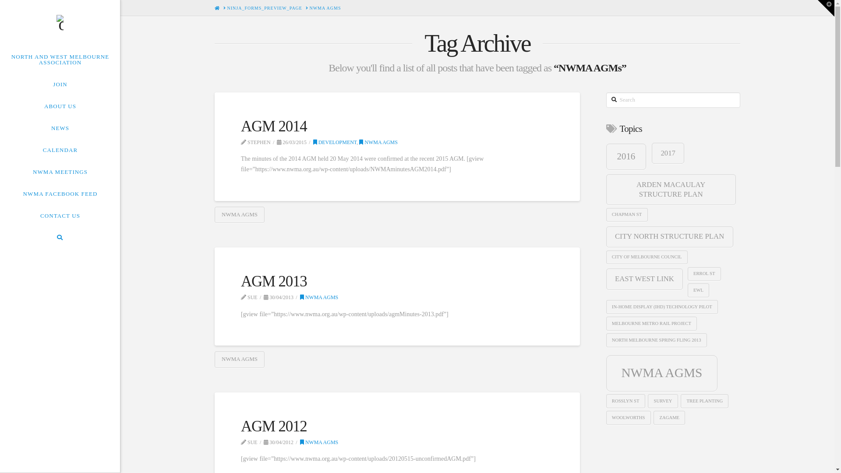 The height and width of the screenshot is (473, 841). I want to click on IN-HOME DISPLAY (IHD) TECHNOLOGY PILOT, so click(662, 307).